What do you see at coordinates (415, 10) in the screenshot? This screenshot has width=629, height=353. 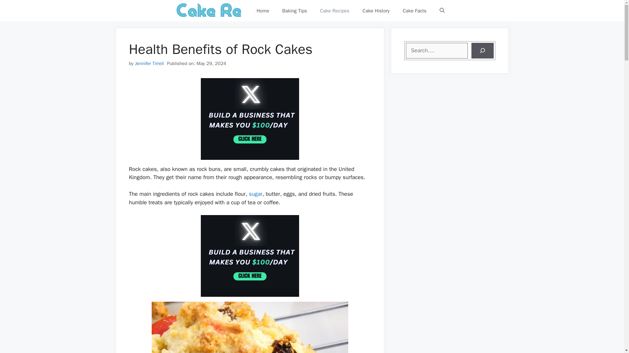 I see `Cake Facts` at bounding box center [415, 10].